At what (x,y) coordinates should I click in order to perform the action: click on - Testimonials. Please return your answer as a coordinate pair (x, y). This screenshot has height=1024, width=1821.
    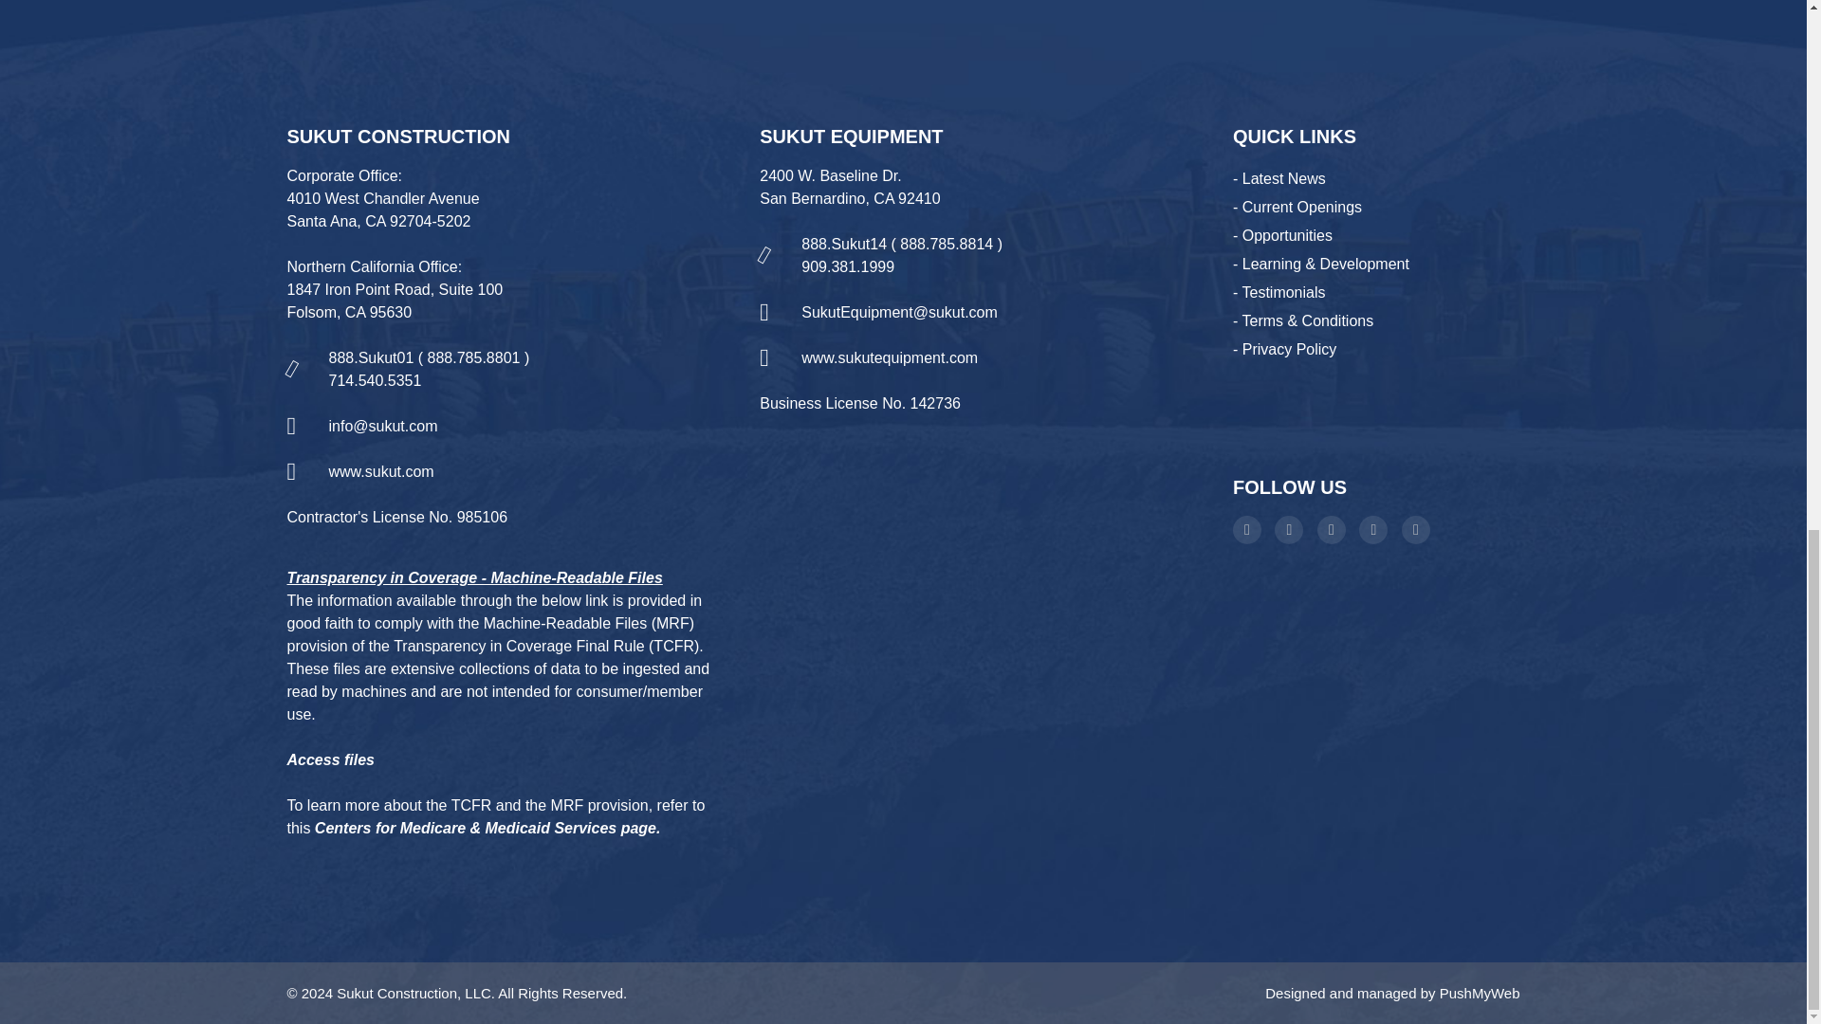
    Looking at the image, I should click on (1278, 292).